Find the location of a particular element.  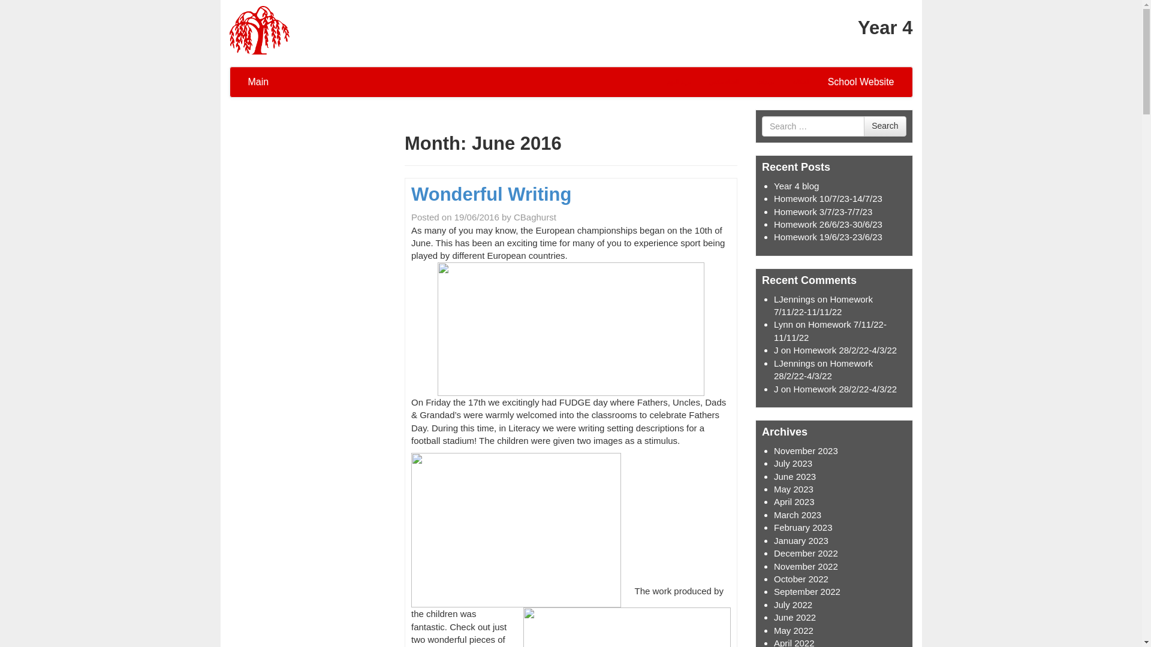

CBaghurst is located at coordinates (535, 217).